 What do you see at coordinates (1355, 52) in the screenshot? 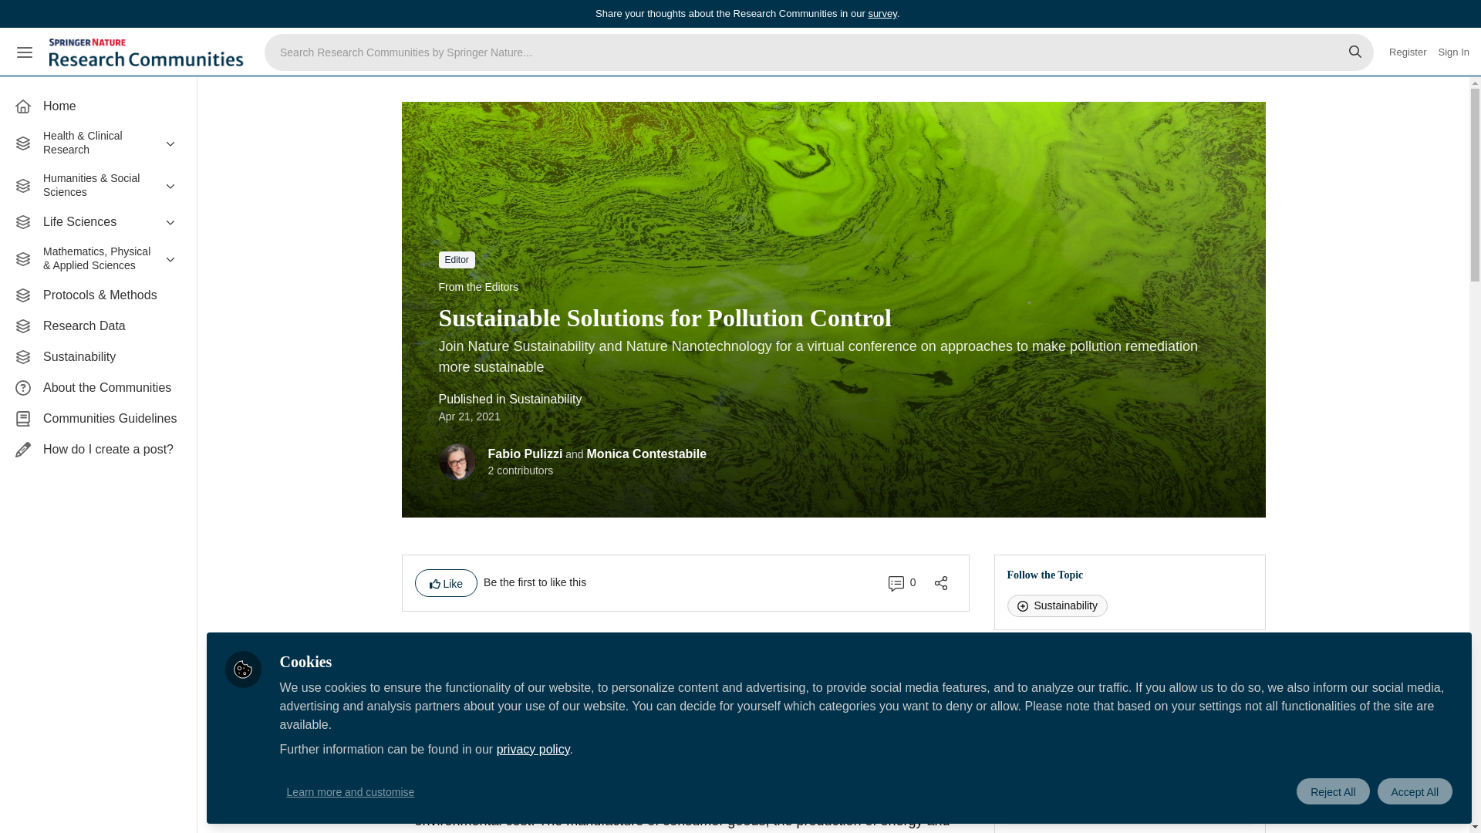
I see `Search` at bounding box center [1355, 52].